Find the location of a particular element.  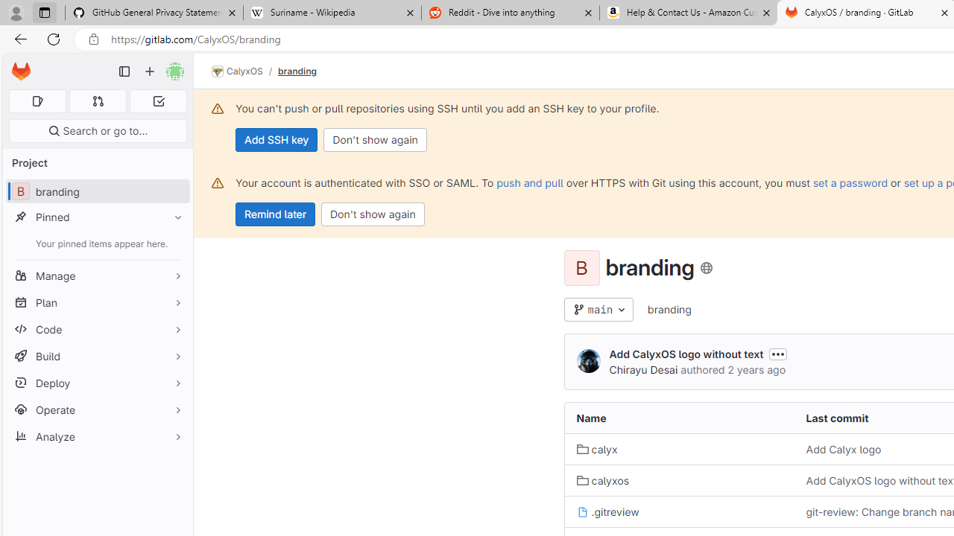

Code is located at coordinates (97, 329).